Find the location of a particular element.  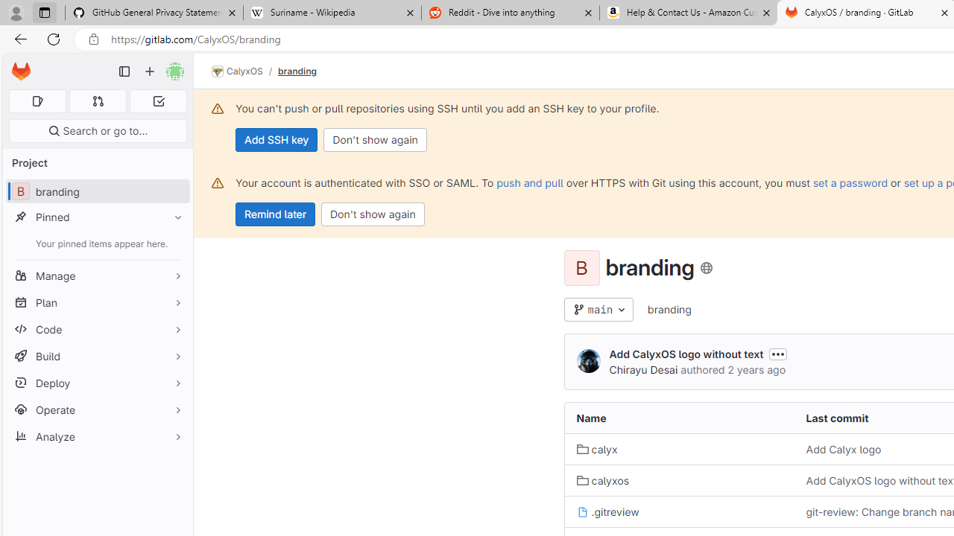

Code is located at coordinates (97, 329).